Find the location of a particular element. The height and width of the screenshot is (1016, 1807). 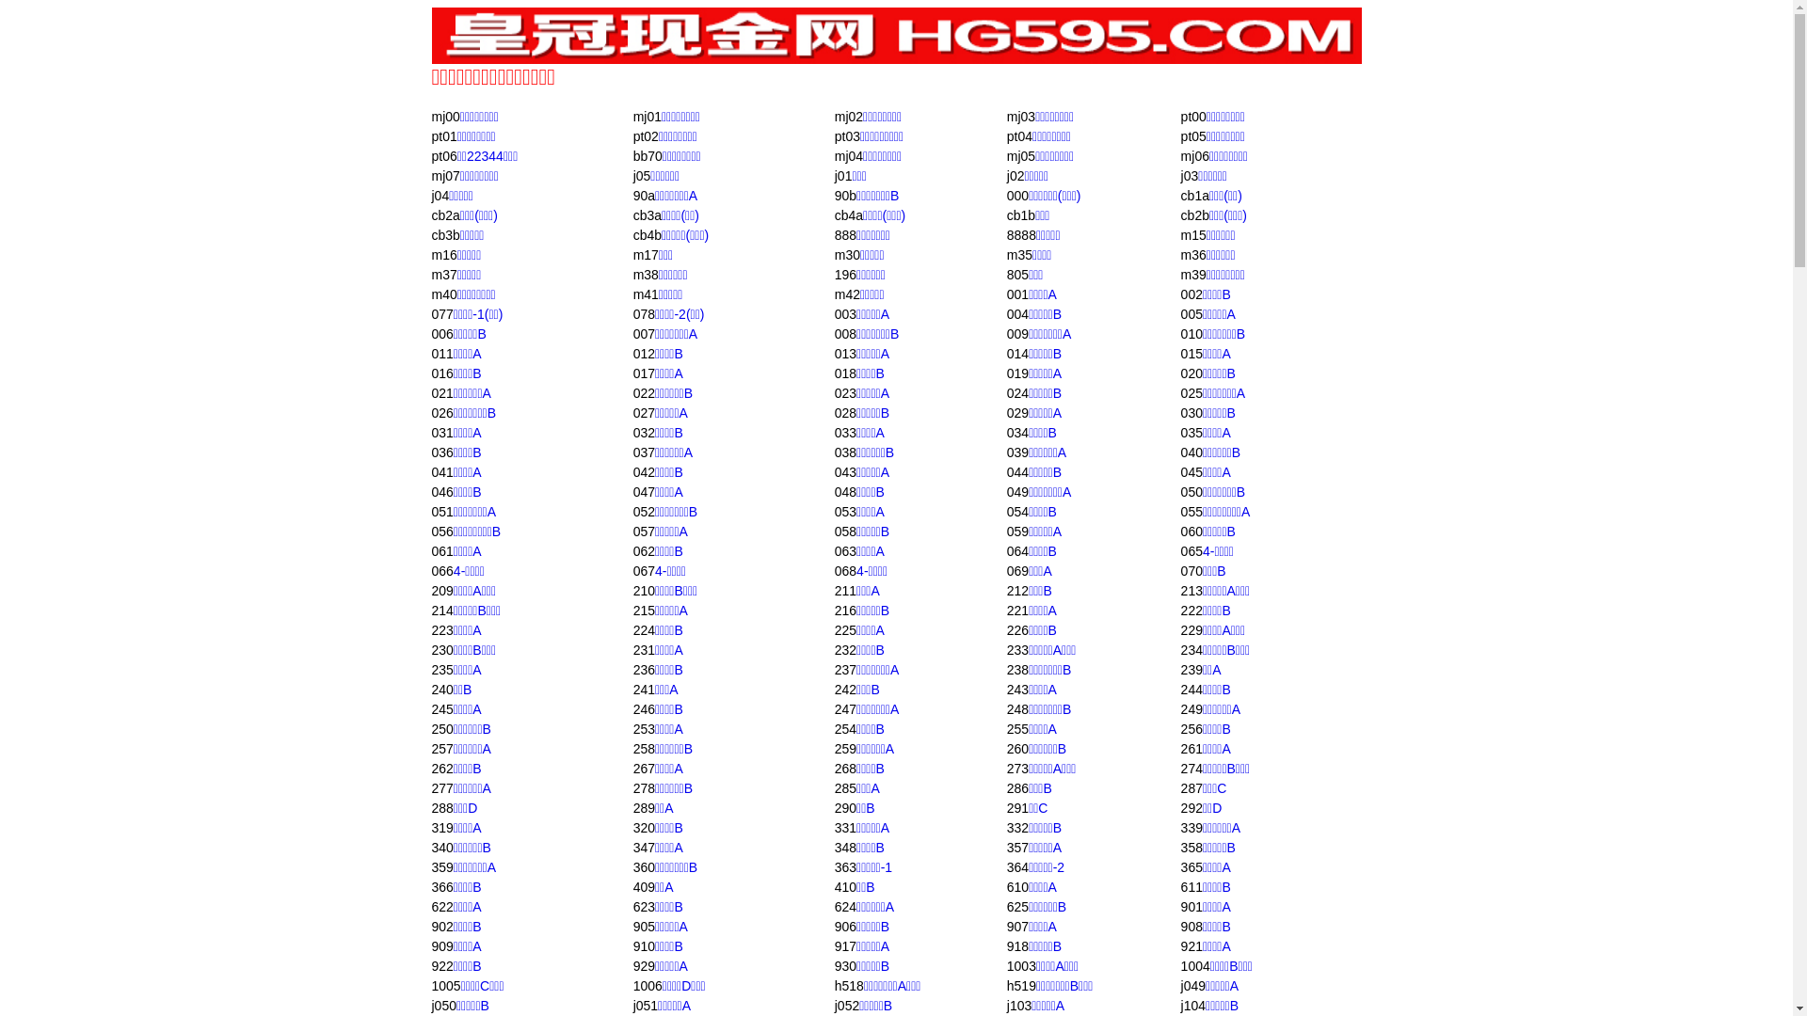

023 is located at coordinates (845, 393).